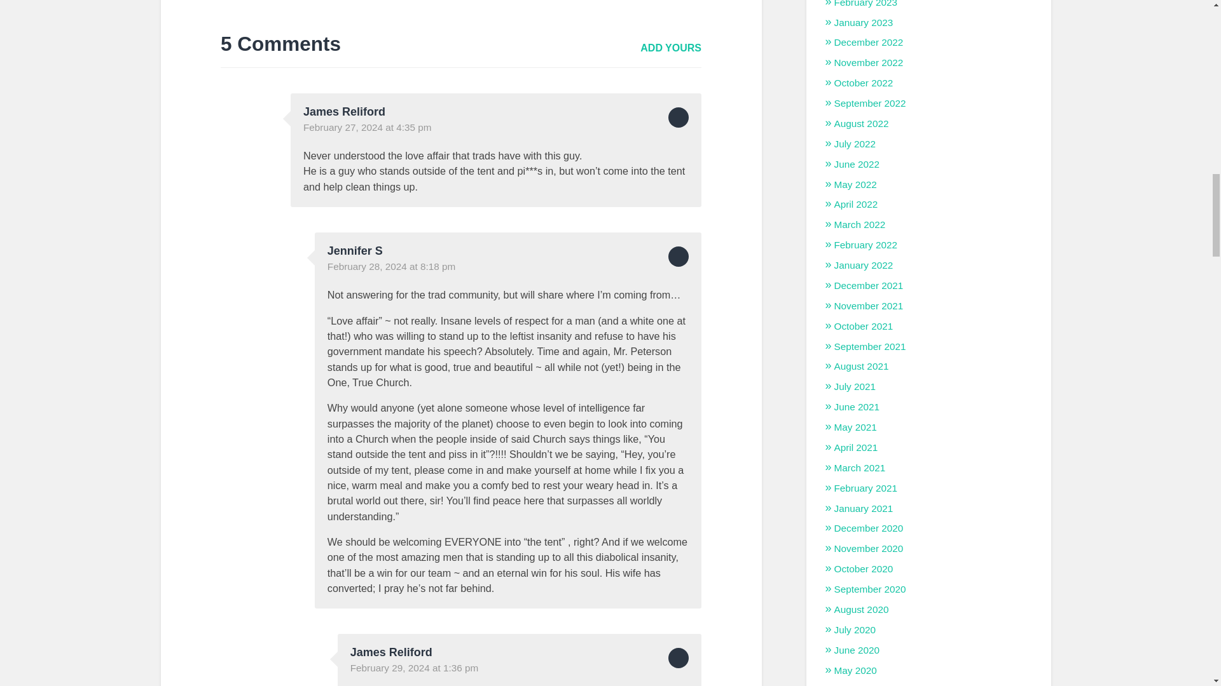 This screenshot has width=1221, height=686. Describe the element at coordinates (678, 257) in the screenshot. I see `Reply` at that location.